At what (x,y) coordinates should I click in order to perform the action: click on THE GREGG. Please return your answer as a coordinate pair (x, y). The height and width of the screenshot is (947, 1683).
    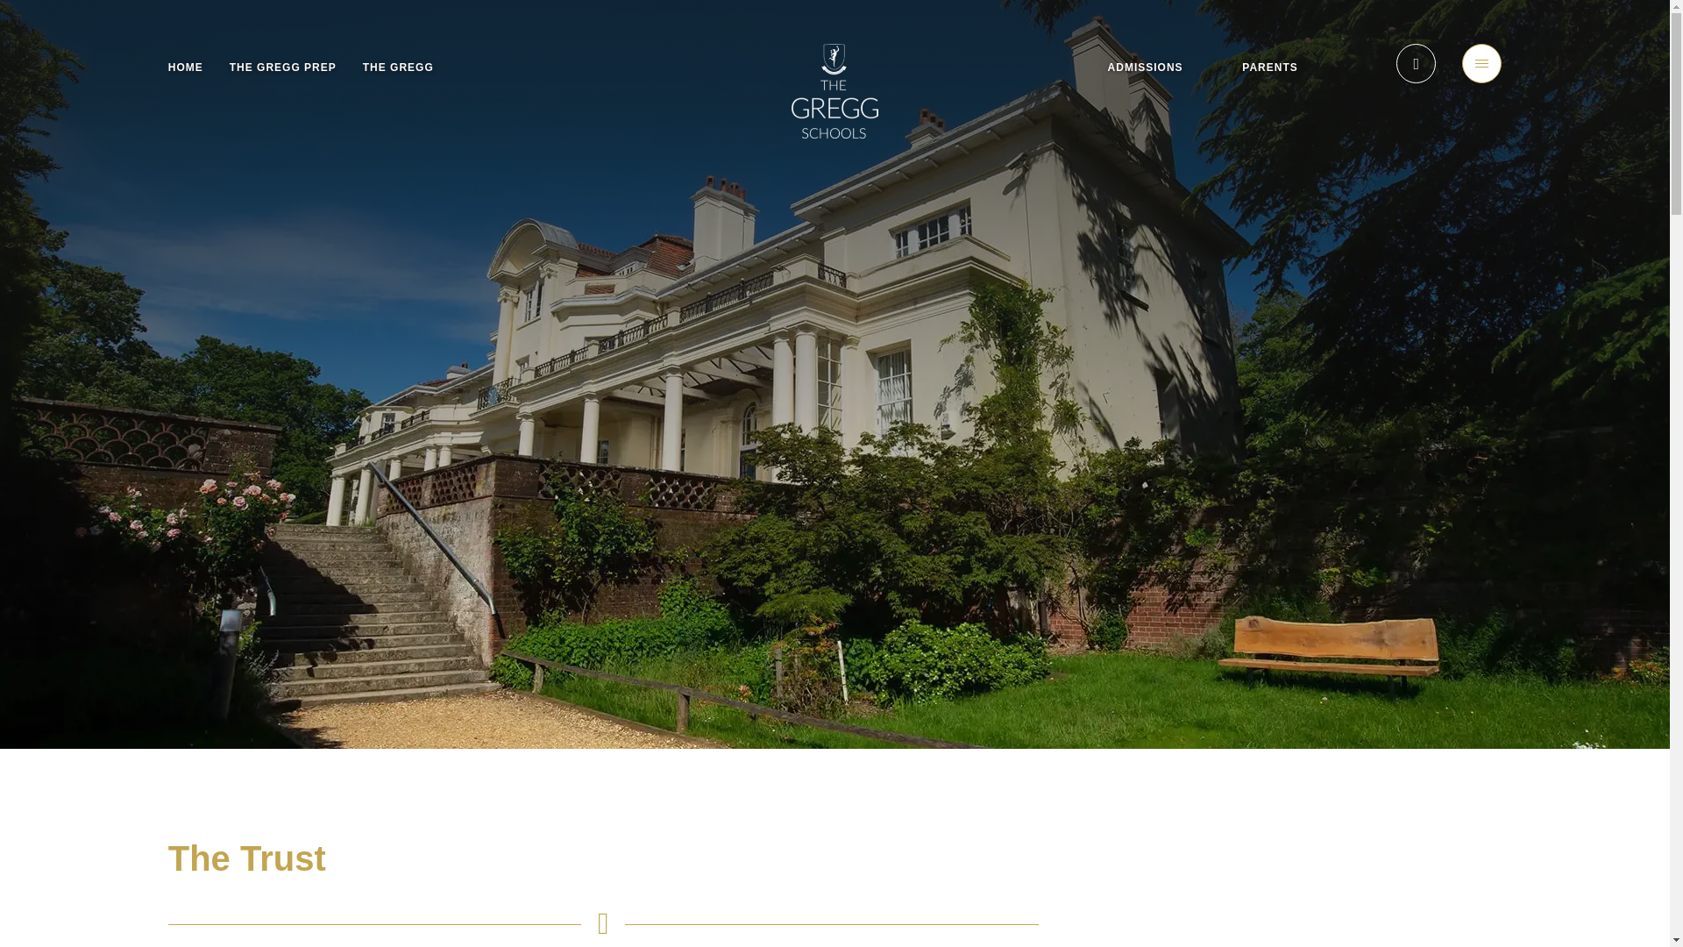
    Looking at the image, I should click on (398, 68).